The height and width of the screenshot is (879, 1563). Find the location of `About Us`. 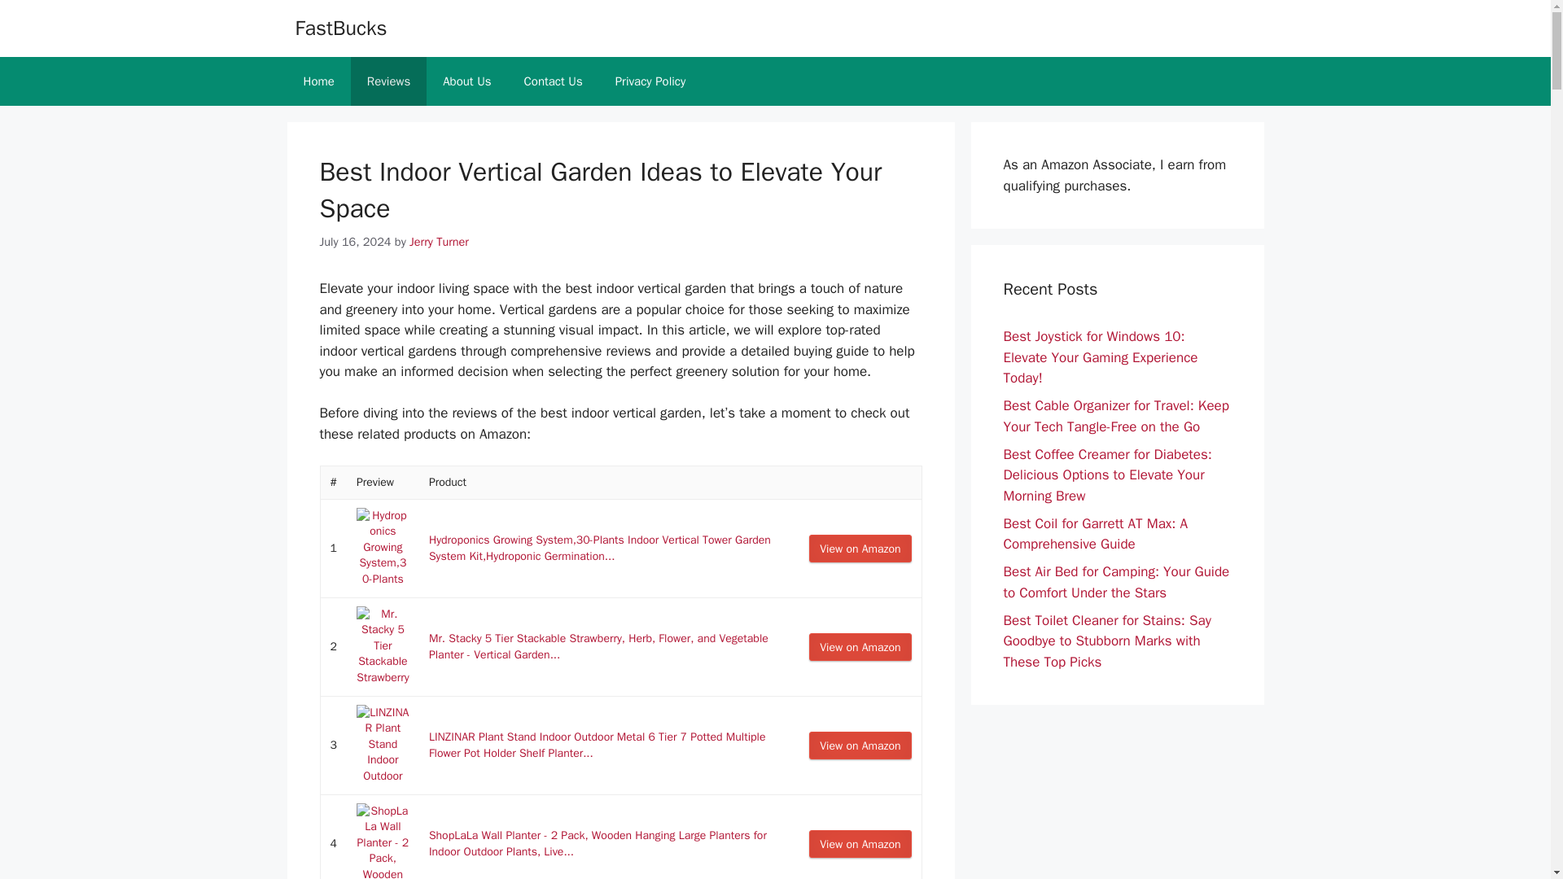

About Us is located at coordinates (466, 81).